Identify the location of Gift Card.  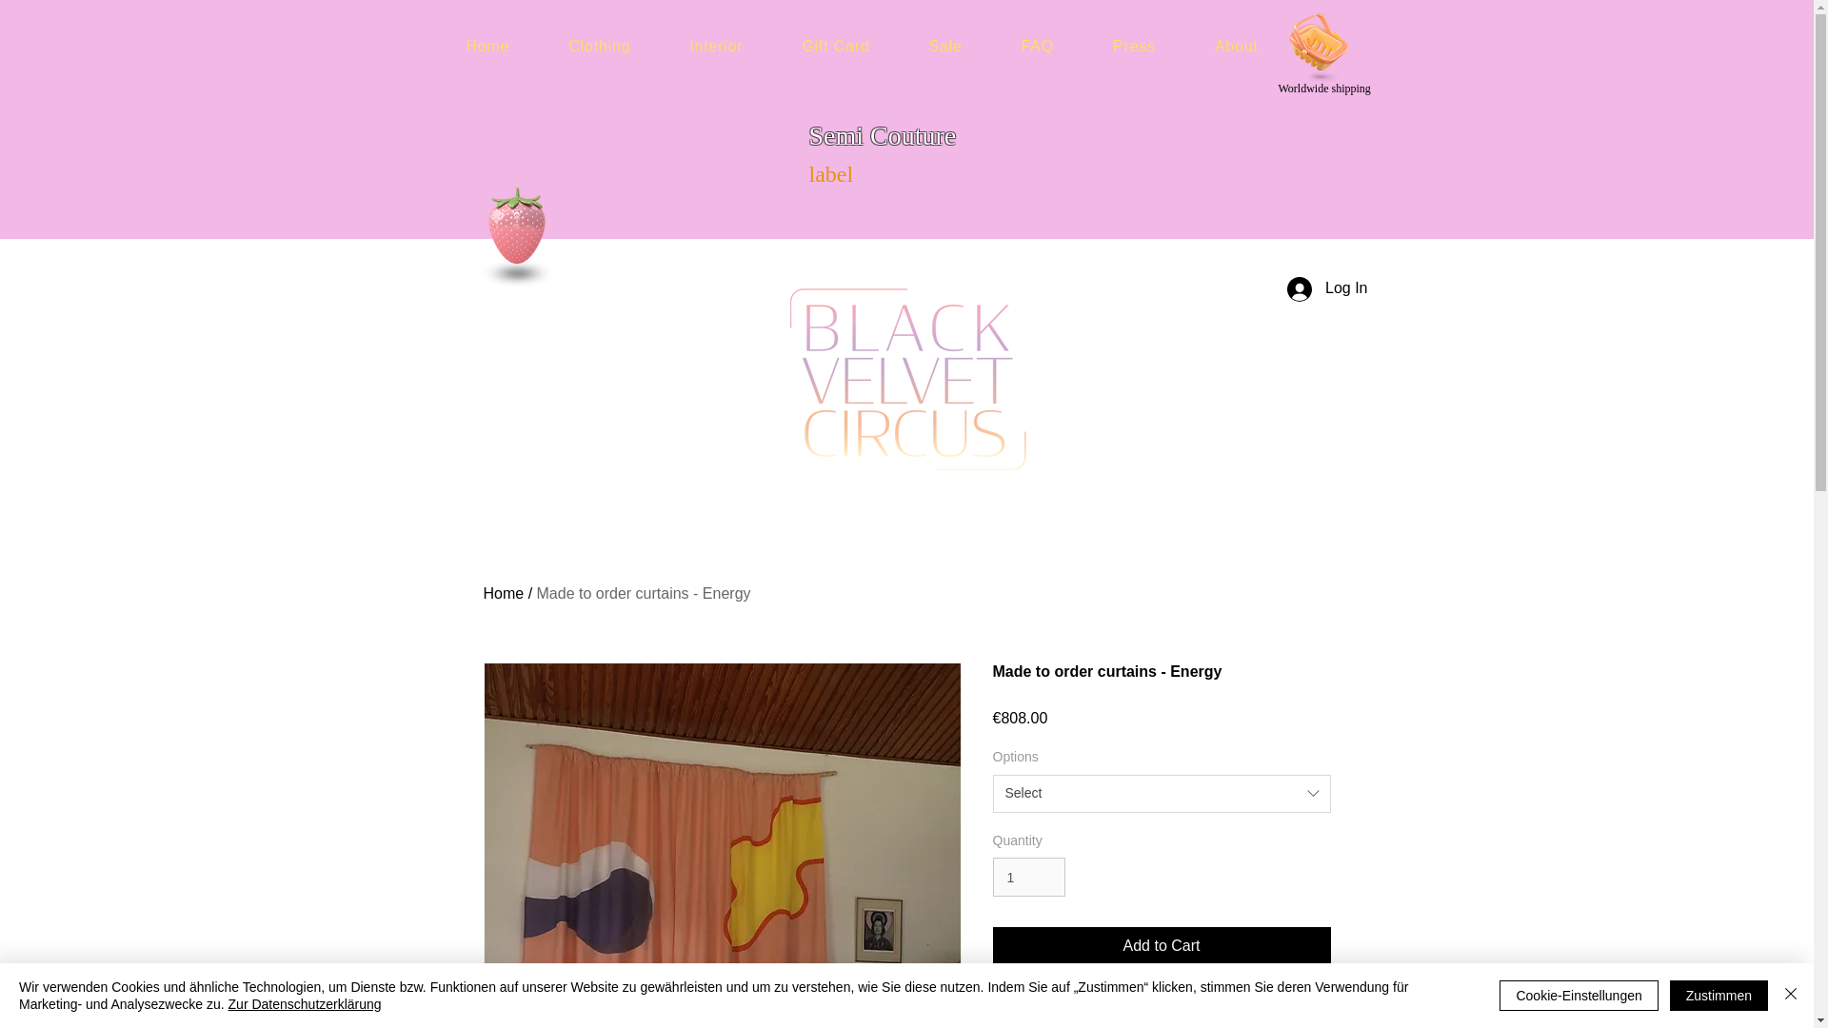
(835, 47).